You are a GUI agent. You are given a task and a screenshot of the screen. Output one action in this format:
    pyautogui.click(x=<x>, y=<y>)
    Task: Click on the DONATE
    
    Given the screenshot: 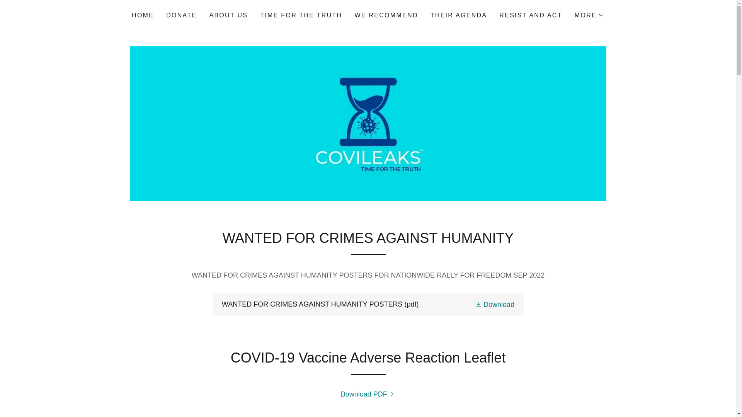 What is the action you would take?
    pyautogui.click(x=181, y=15)
    